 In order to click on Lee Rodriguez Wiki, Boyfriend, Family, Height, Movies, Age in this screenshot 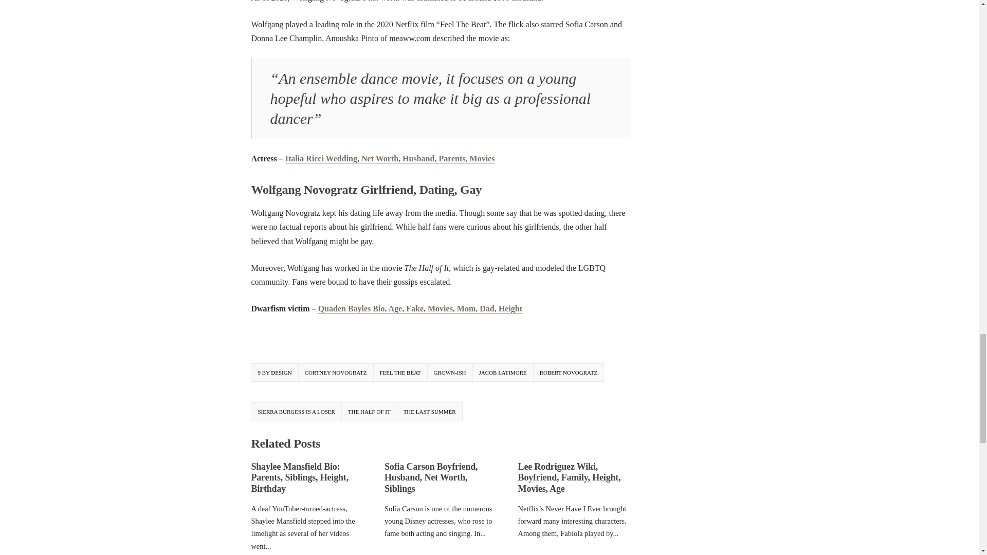, I will do `click(570, 478)`.